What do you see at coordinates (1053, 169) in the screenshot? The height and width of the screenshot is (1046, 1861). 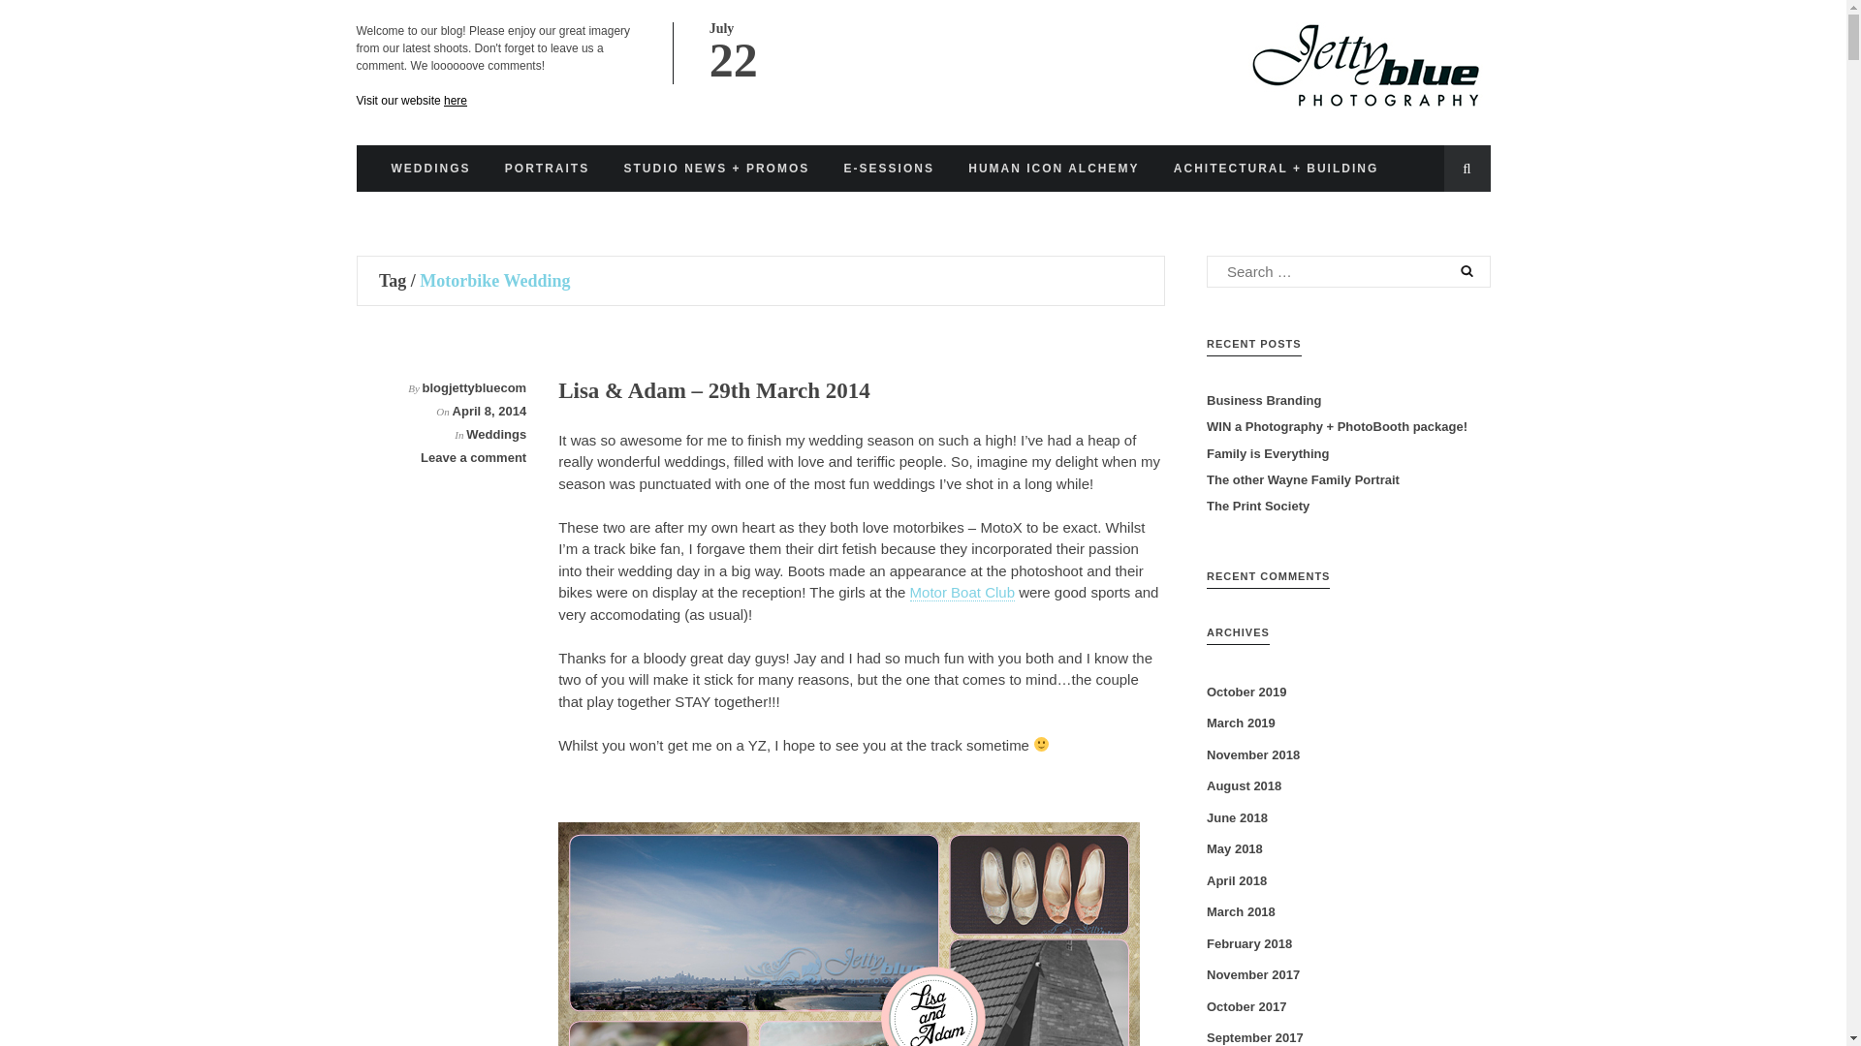 I see `HUMAN ICON ALCHEMY` at bounding box center [1053, 169].